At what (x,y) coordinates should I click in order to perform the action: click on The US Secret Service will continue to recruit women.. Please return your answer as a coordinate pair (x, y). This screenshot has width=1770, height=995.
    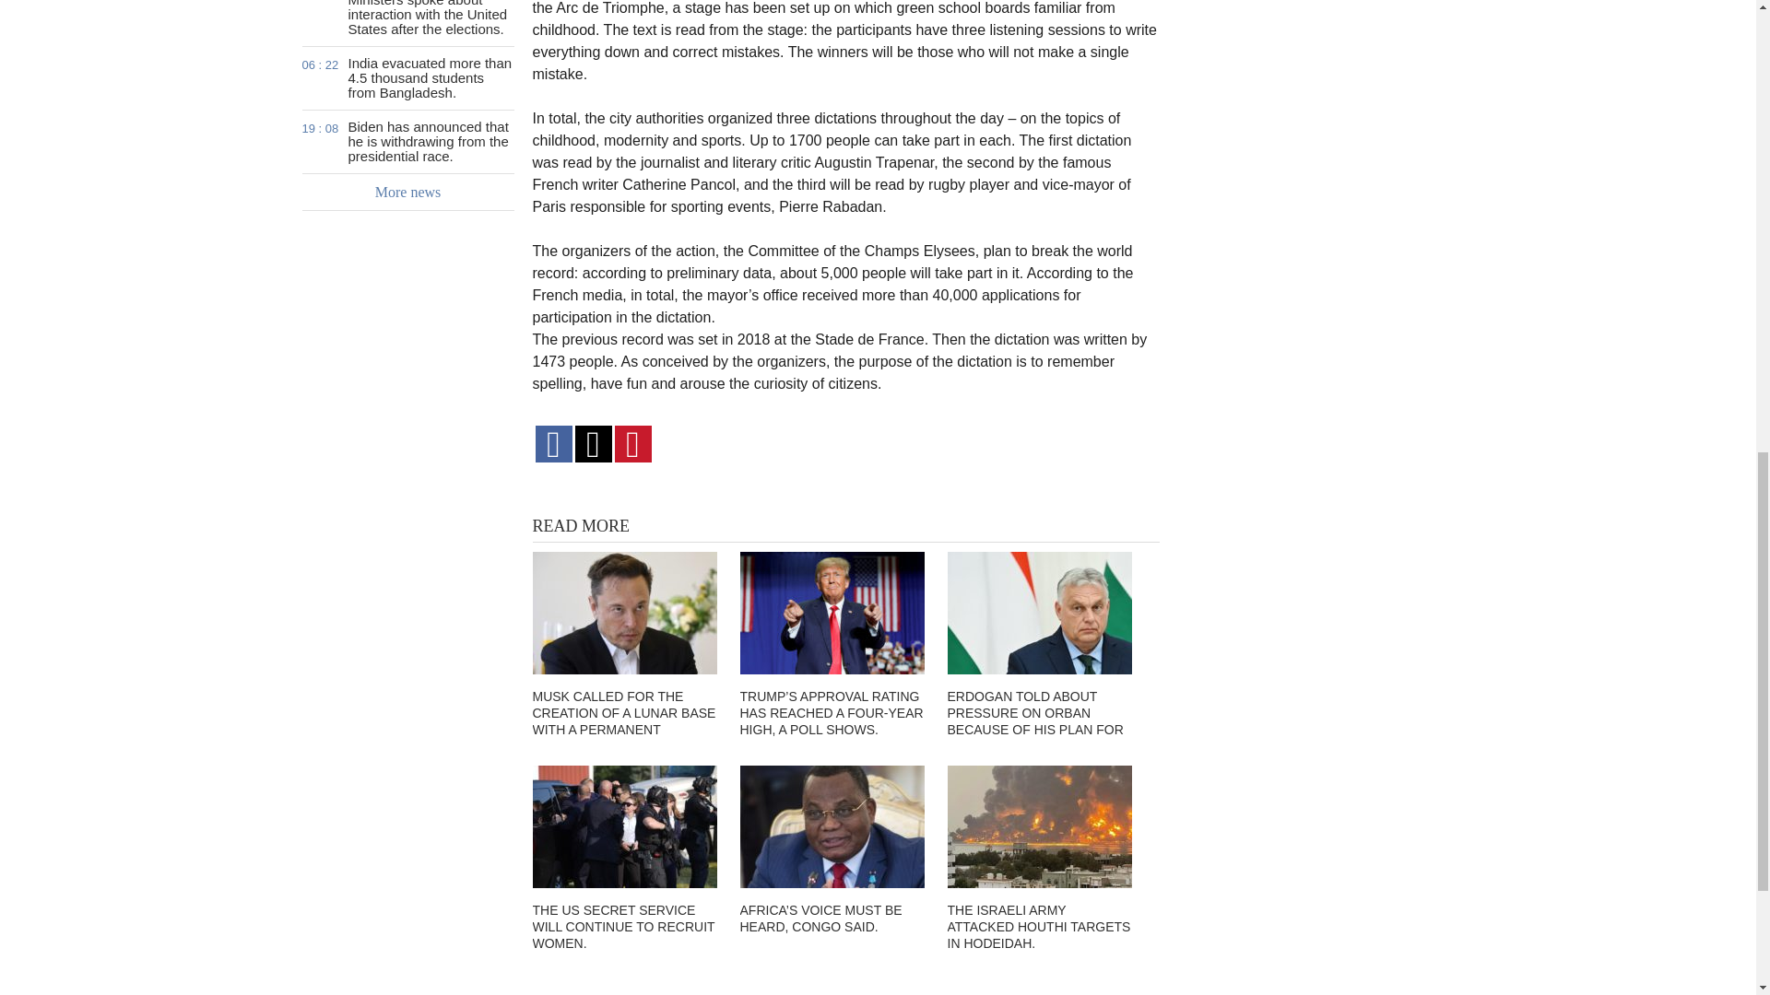
    Looking at the image, I should click on (624, 826).